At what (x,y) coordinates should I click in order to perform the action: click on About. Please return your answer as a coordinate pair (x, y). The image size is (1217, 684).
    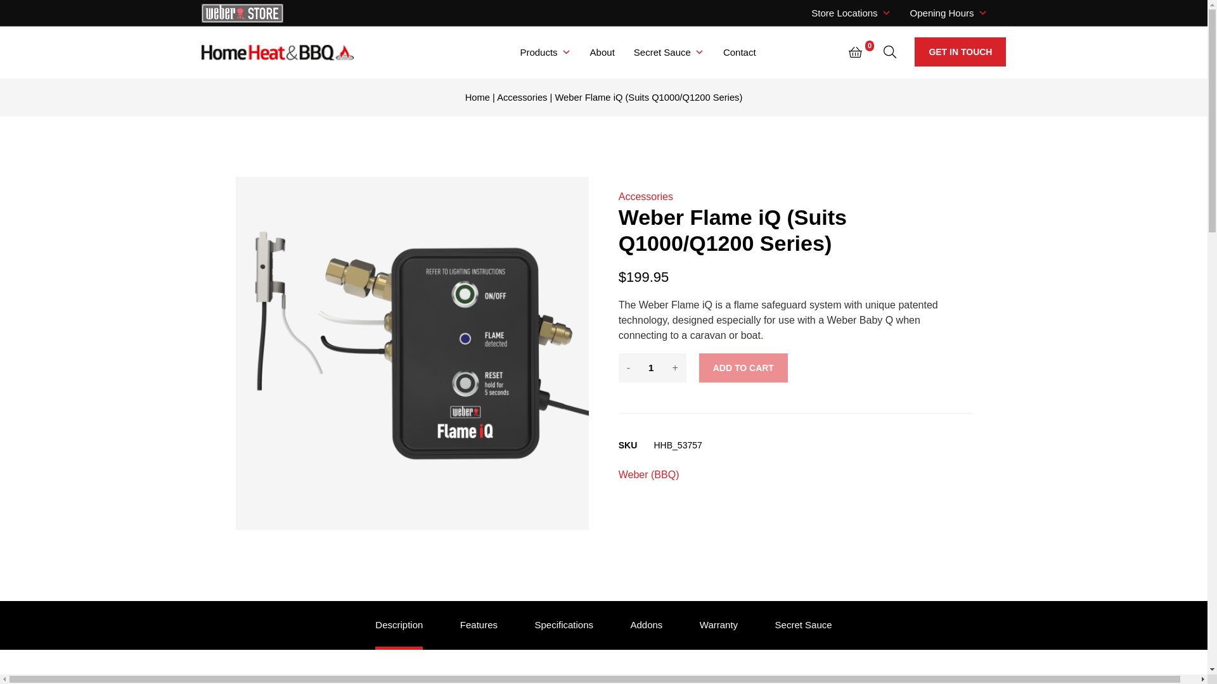
    Looking at the image, I should click on (602, 52).